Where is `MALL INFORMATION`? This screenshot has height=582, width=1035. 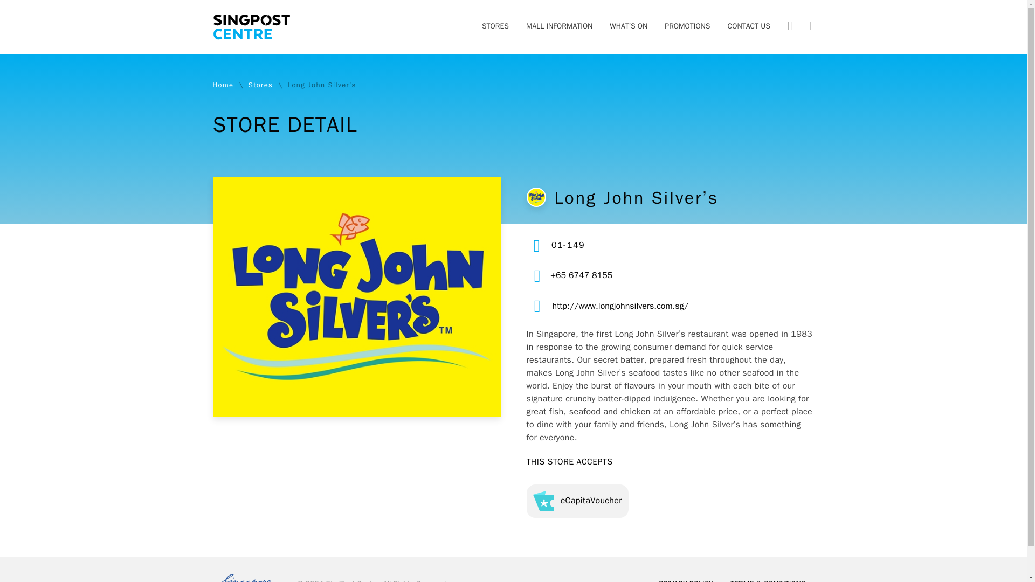
MALL INFORMATION is located at coordinates (558, 27).